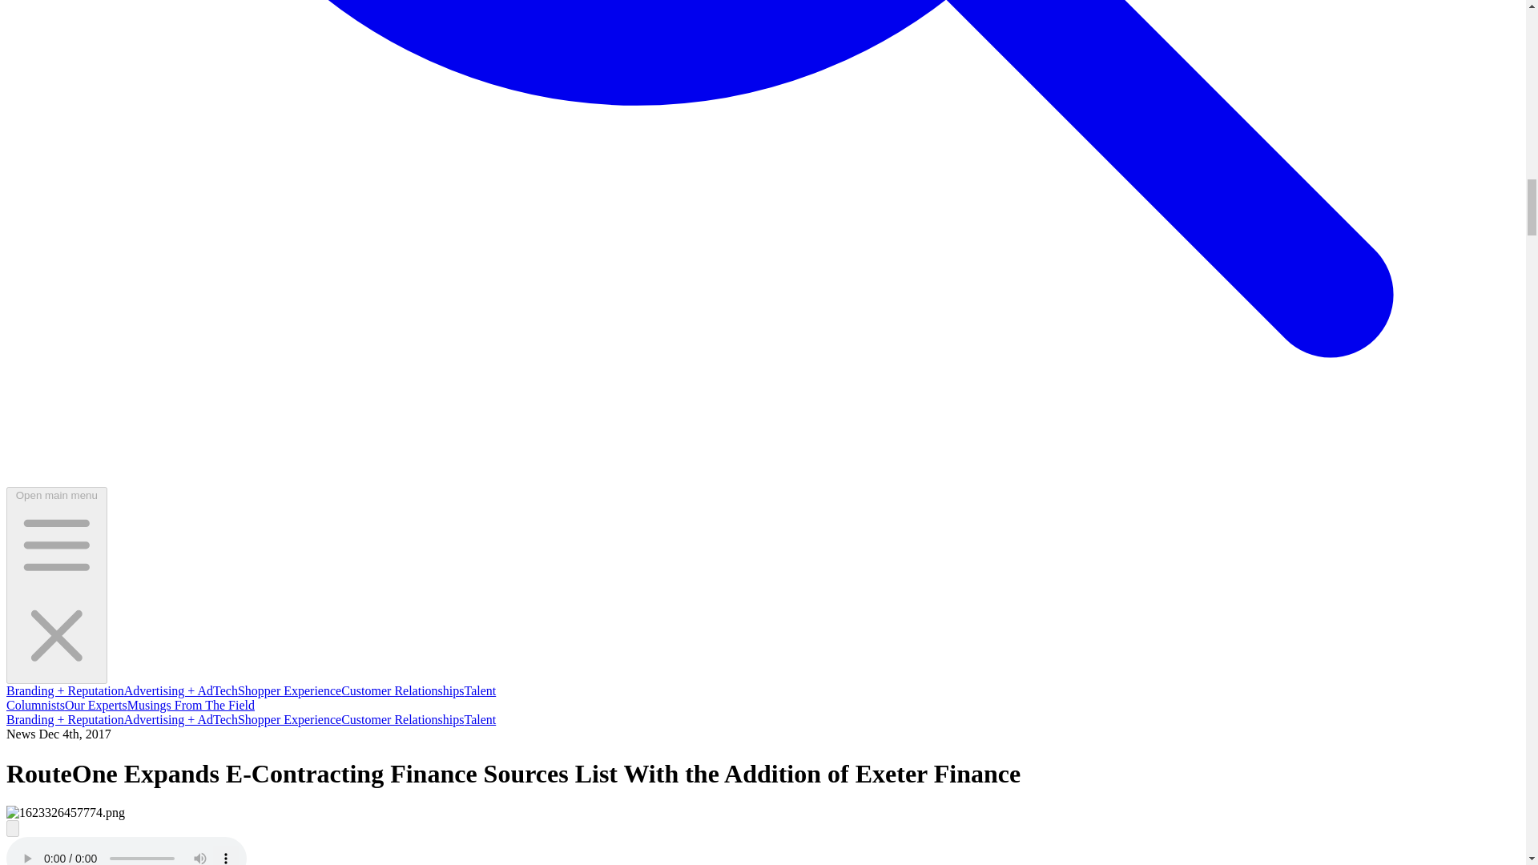  I want to click on Musings From The Field, so click(191, 705).